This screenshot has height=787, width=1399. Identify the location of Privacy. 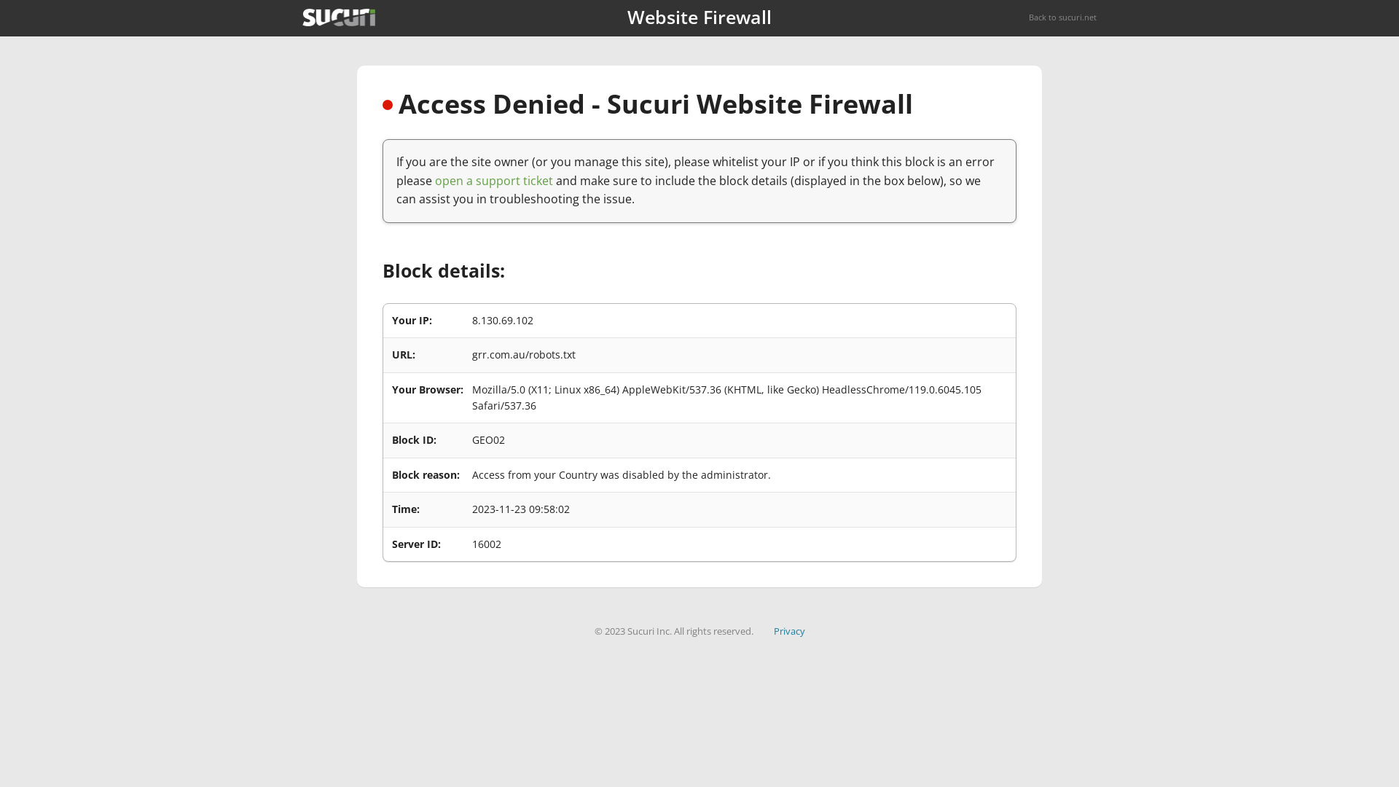
(790, 631).